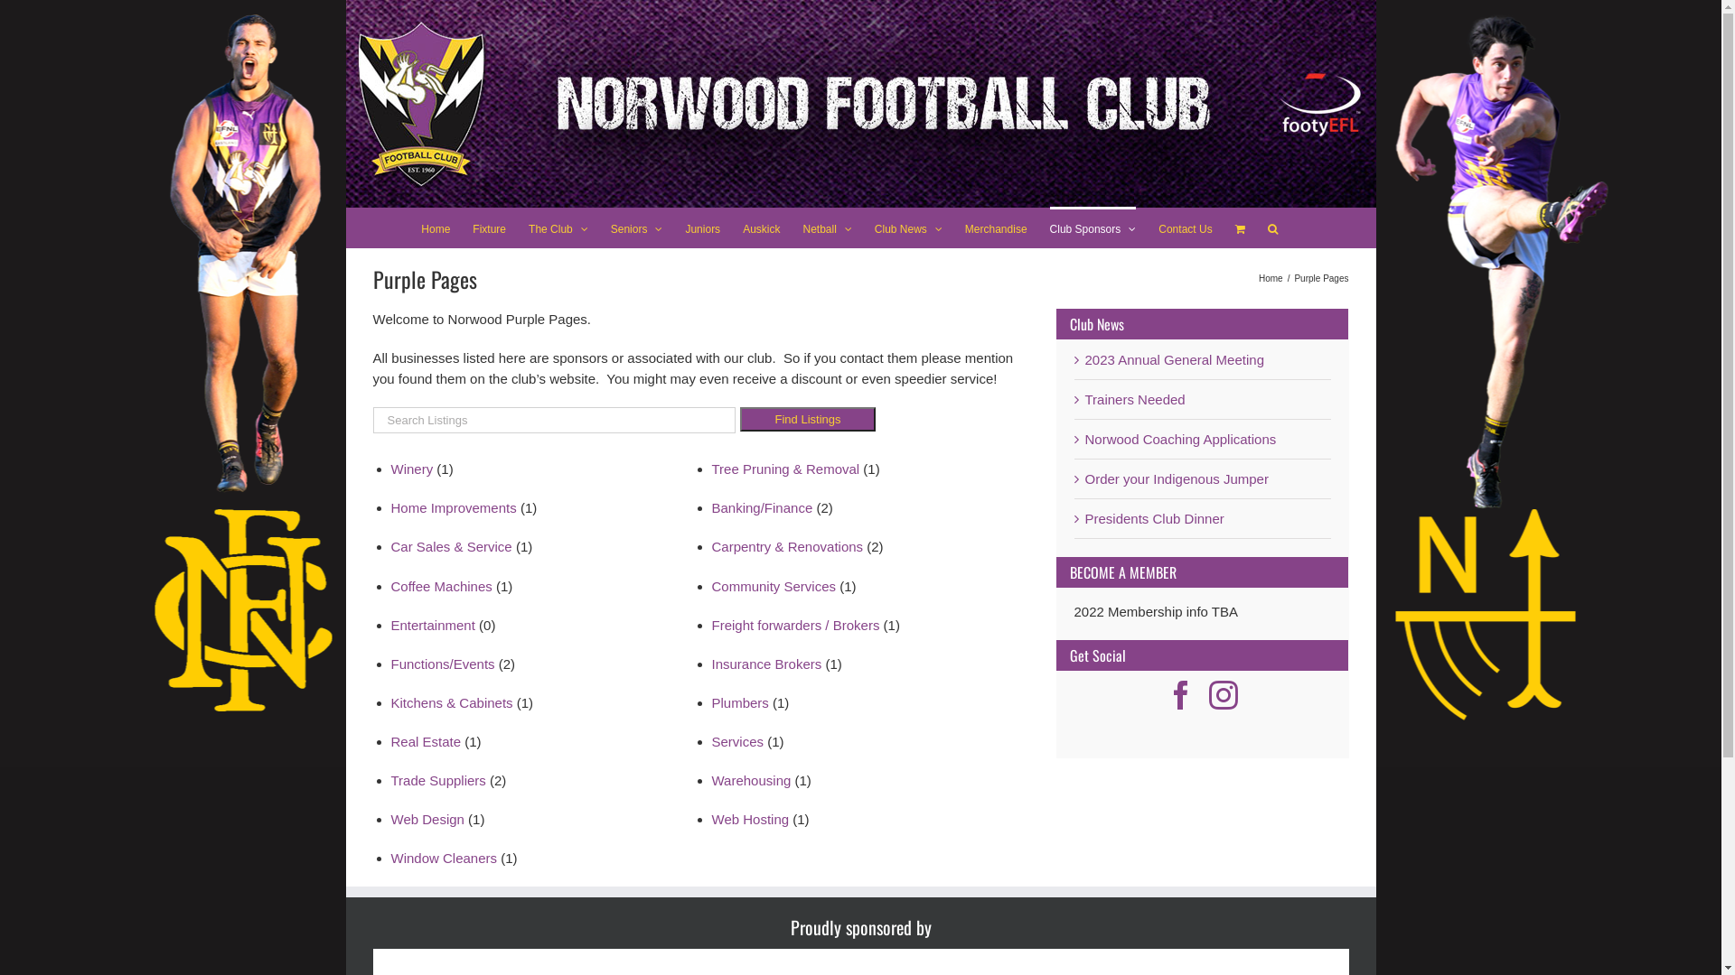  What do you see at coordinates (796, 625) in the screenshot?
I see `Freight forwarders / Brokers` at bounding box center [796, 625].